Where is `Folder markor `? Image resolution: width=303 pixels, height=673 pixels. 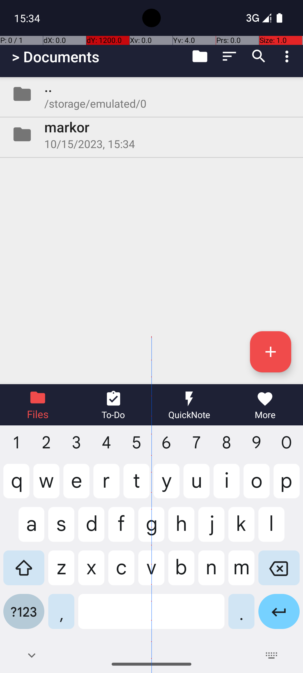
Folder markor  is located at coordinates (151, 134).